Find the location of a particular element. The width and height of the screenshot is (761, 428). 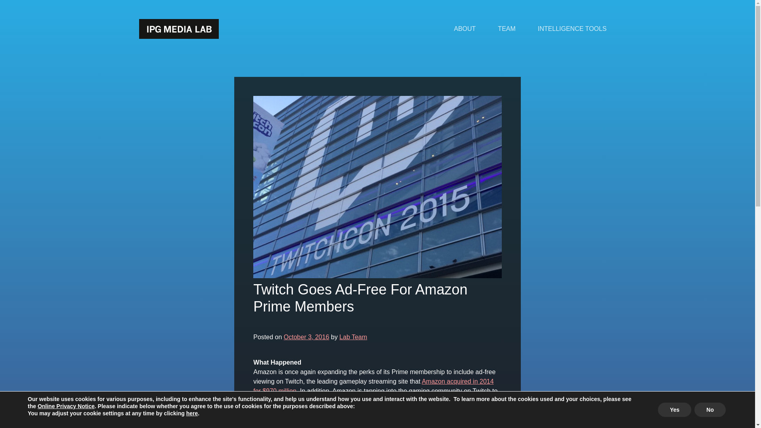

No is located at coordinates (710, 410).